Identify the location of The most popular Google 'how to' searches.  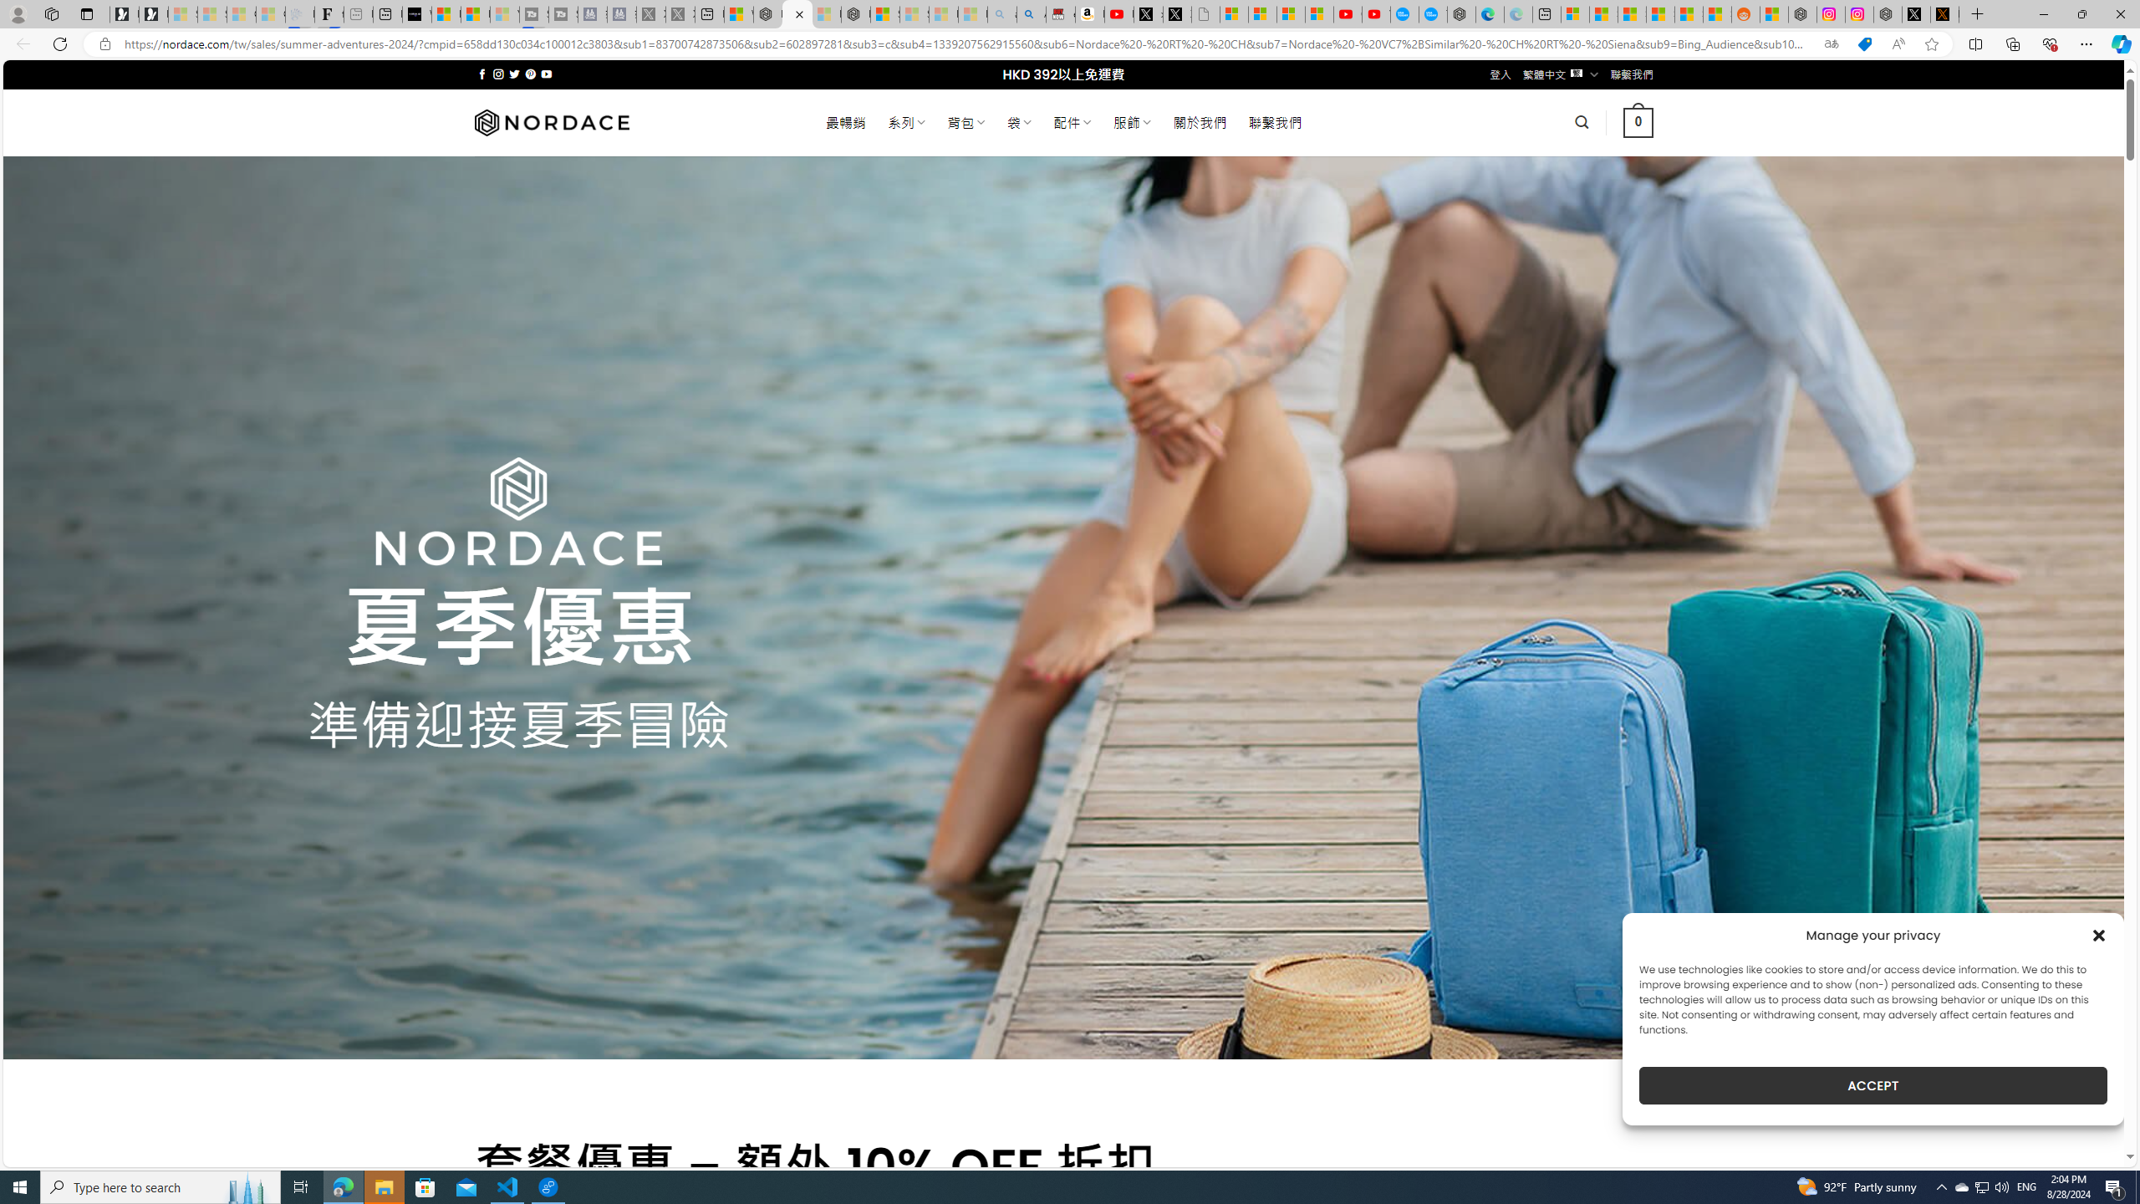
(1433, 14).